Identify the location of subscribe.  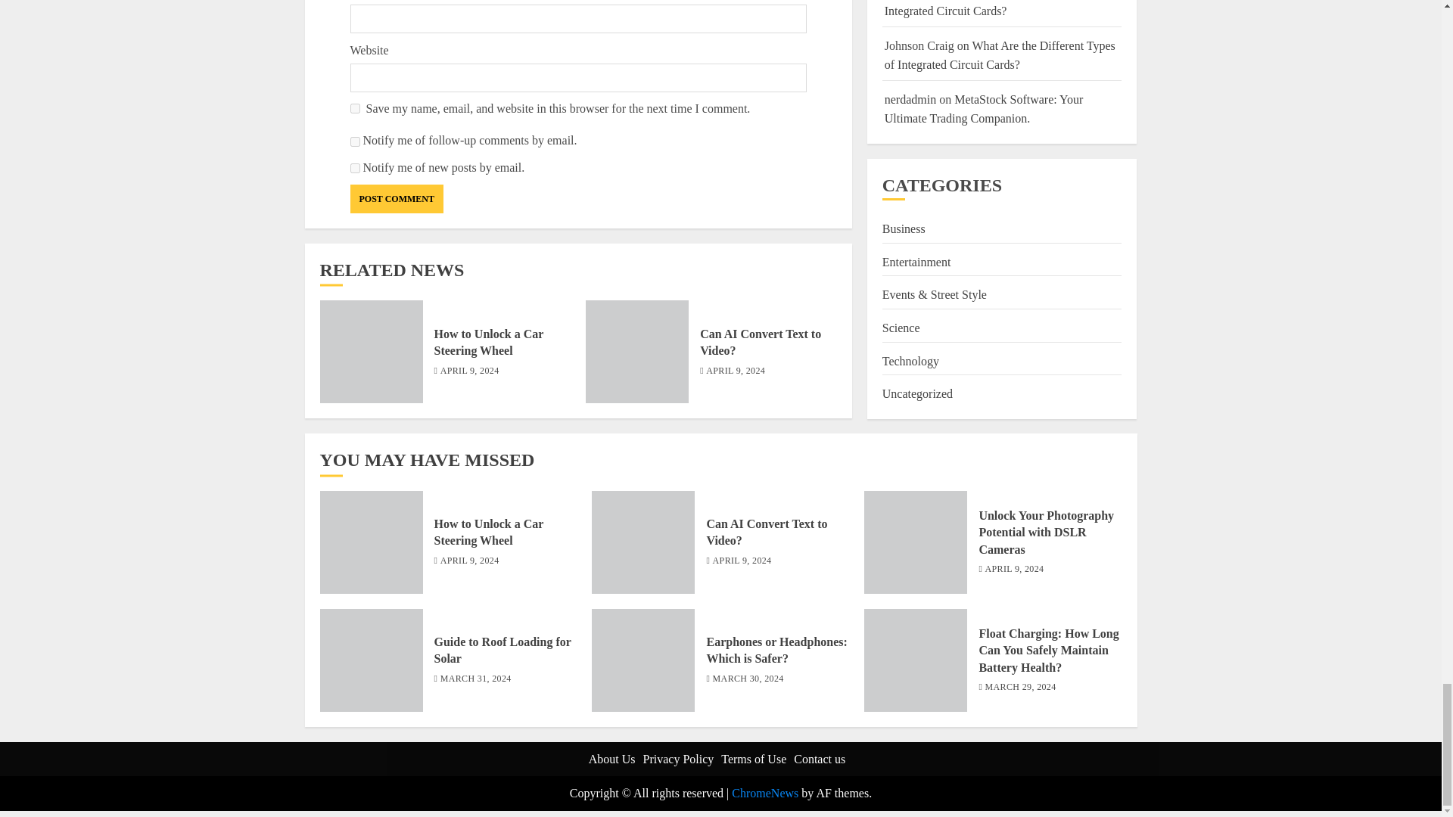
(354, 142).